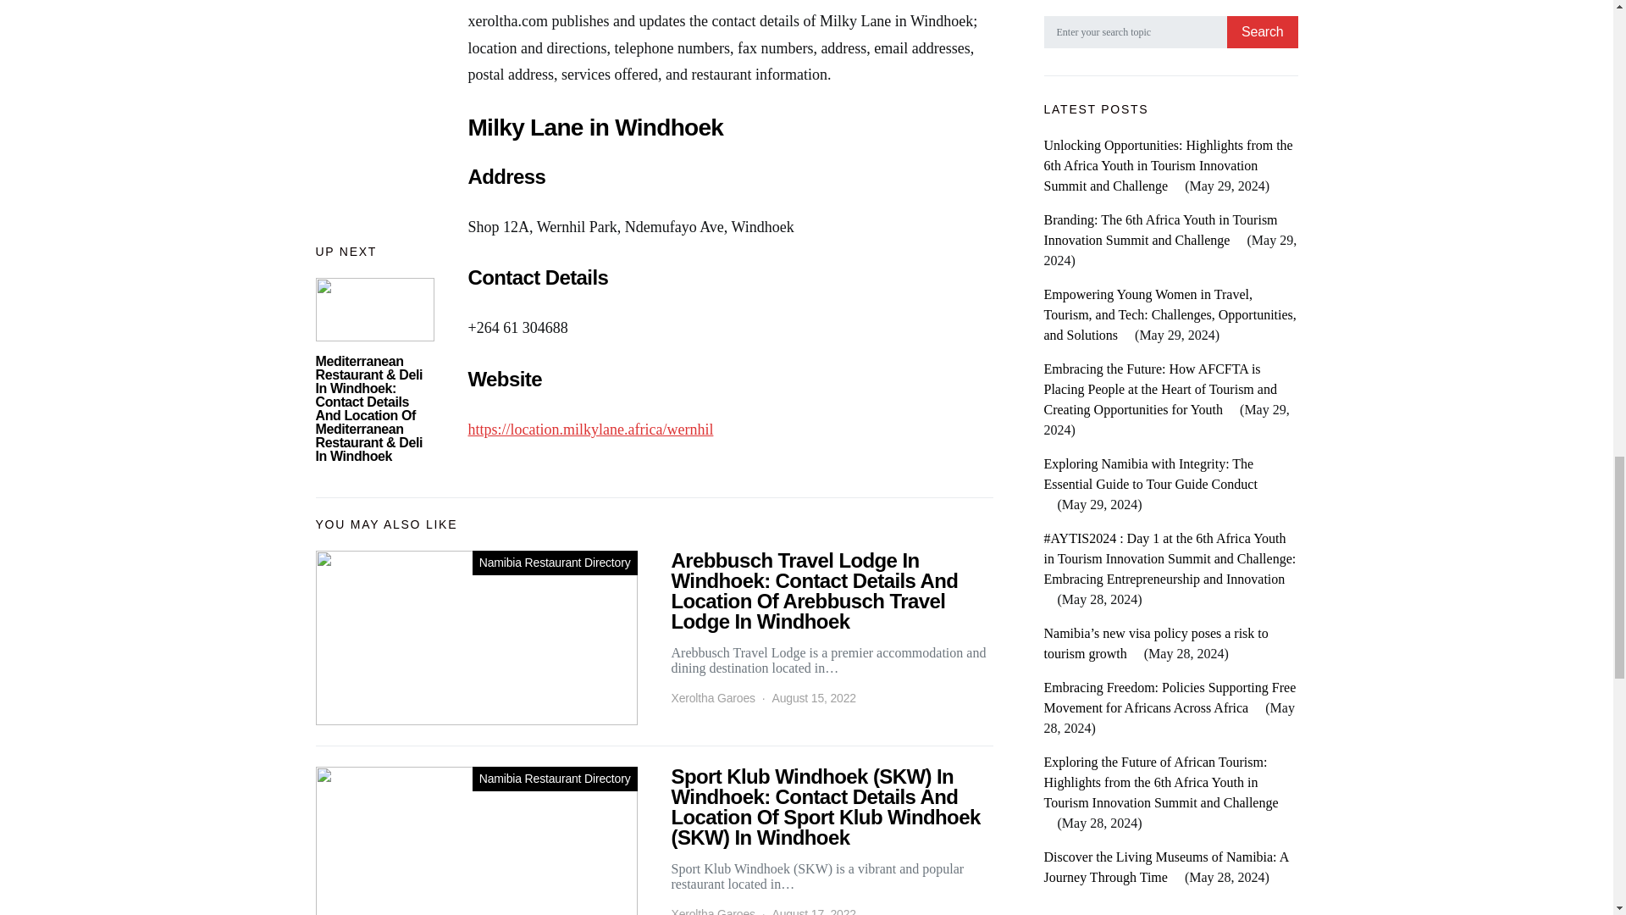  Describe the element at coordinates (555, 779) in the screenshot. I see `Namibia Restaurant Directory` at that location.